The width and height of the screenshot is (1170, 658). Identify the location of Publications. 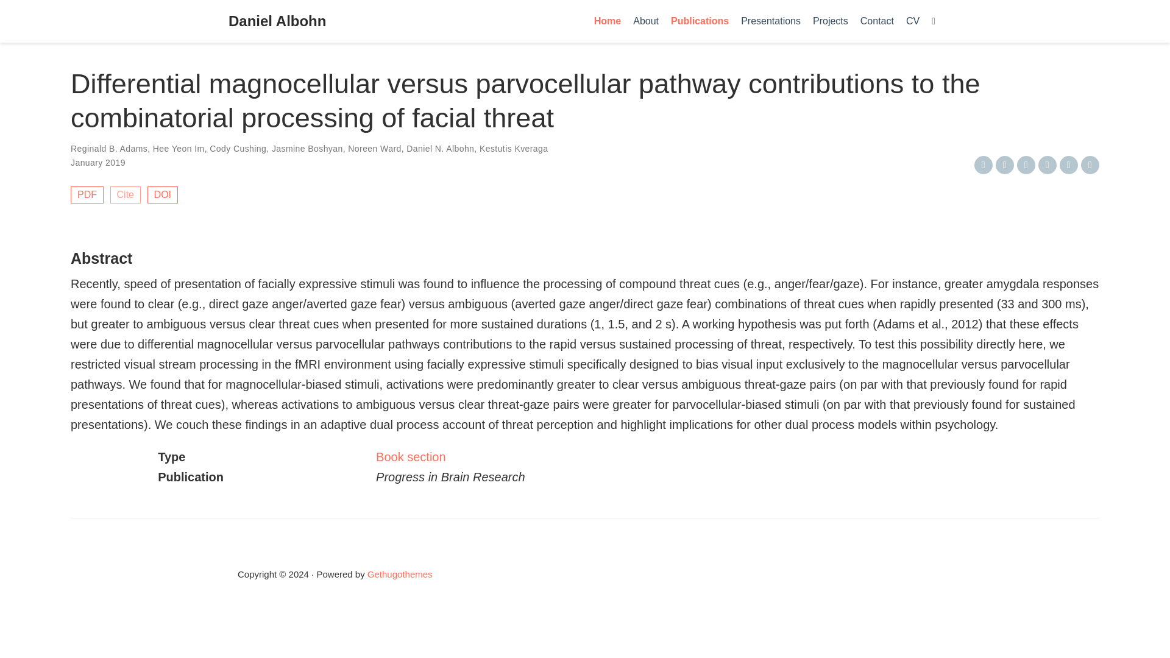
(700, 21).